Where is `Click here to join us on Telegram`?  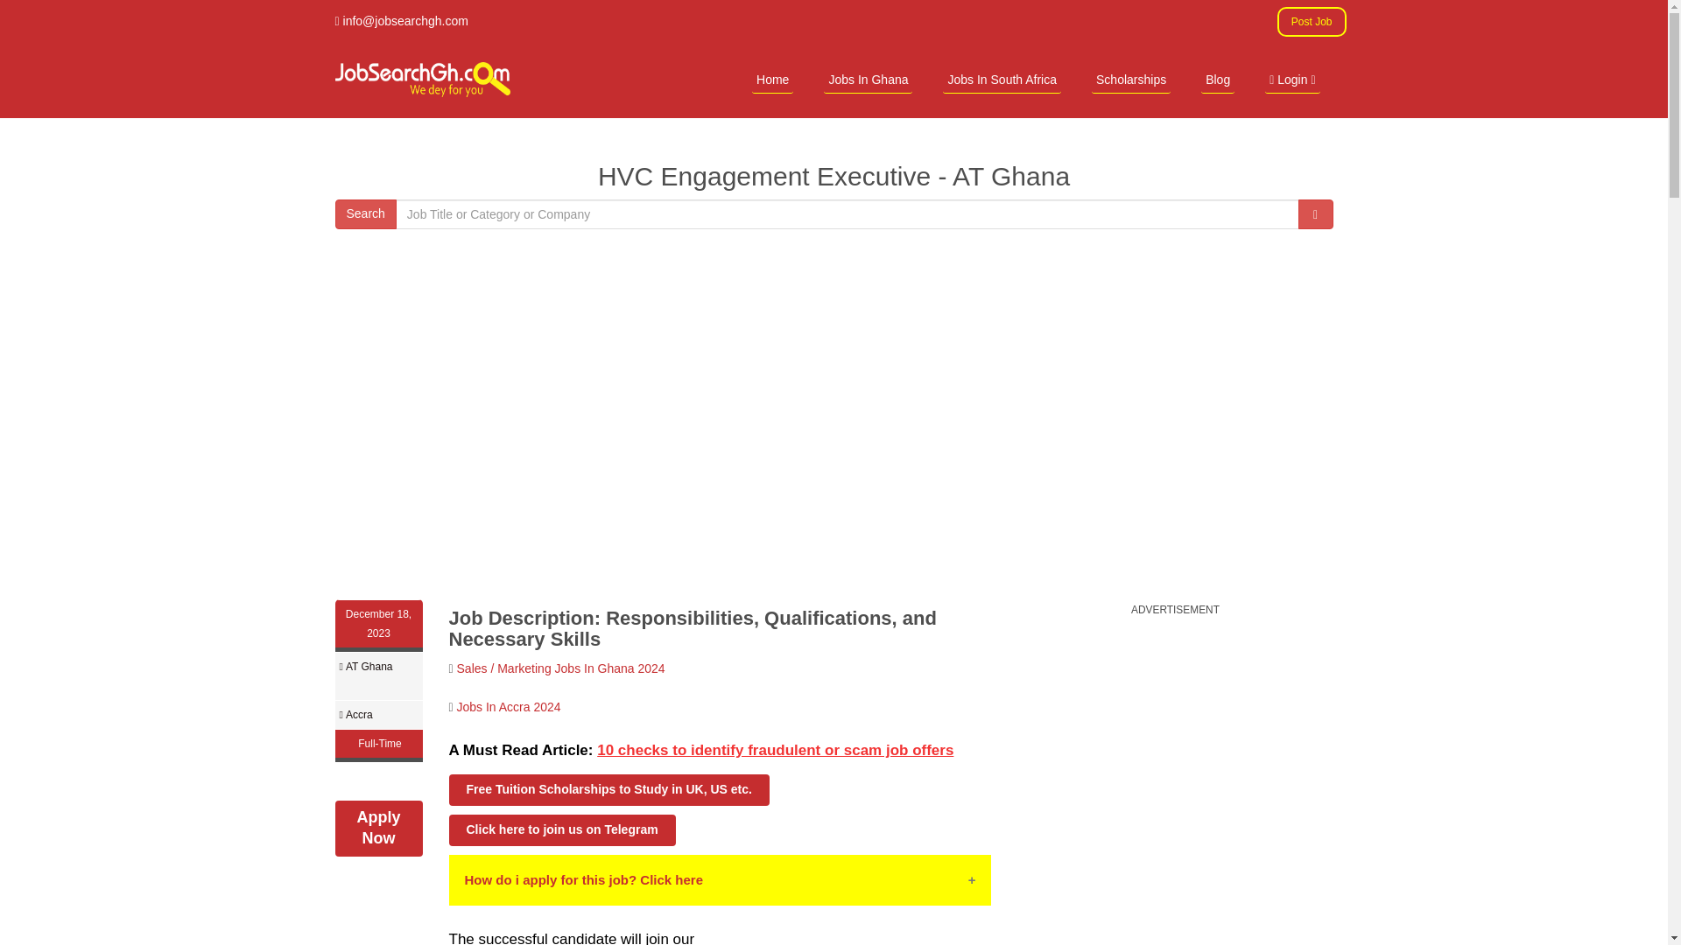 Click here to join us on Telegram is located at coordinates (562, 829).